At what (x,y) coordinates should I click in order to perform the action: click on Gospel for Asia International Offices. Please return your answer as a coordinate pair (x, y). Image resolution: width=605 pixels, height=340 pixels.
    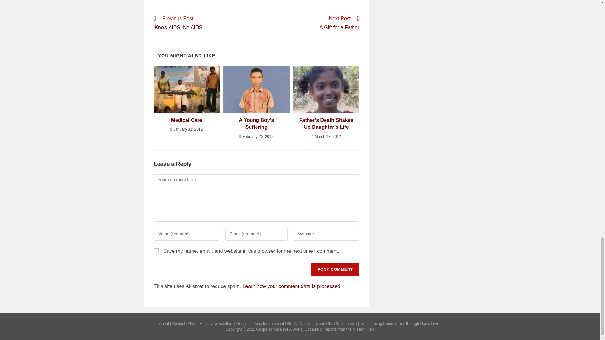
    Looking at the image, I should click on (266, 323).